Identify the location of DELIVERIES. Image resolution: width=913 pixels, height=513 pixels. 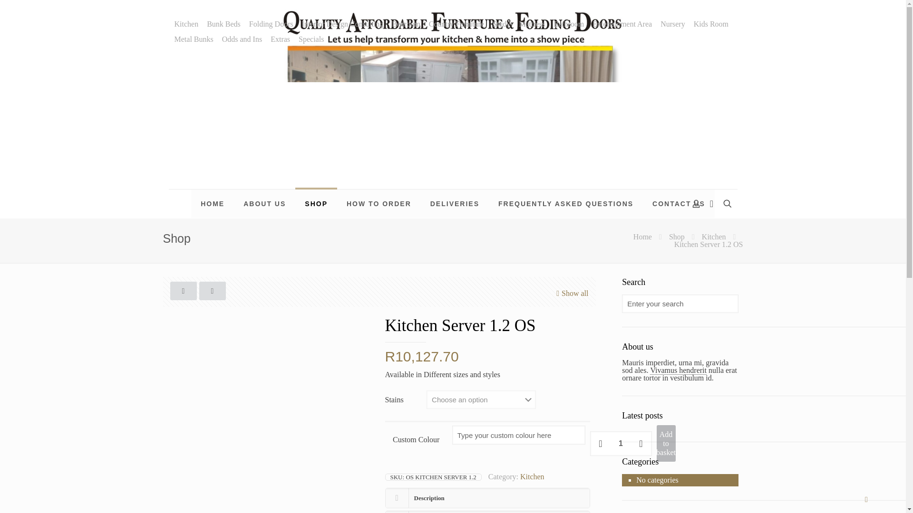
(455, 203).